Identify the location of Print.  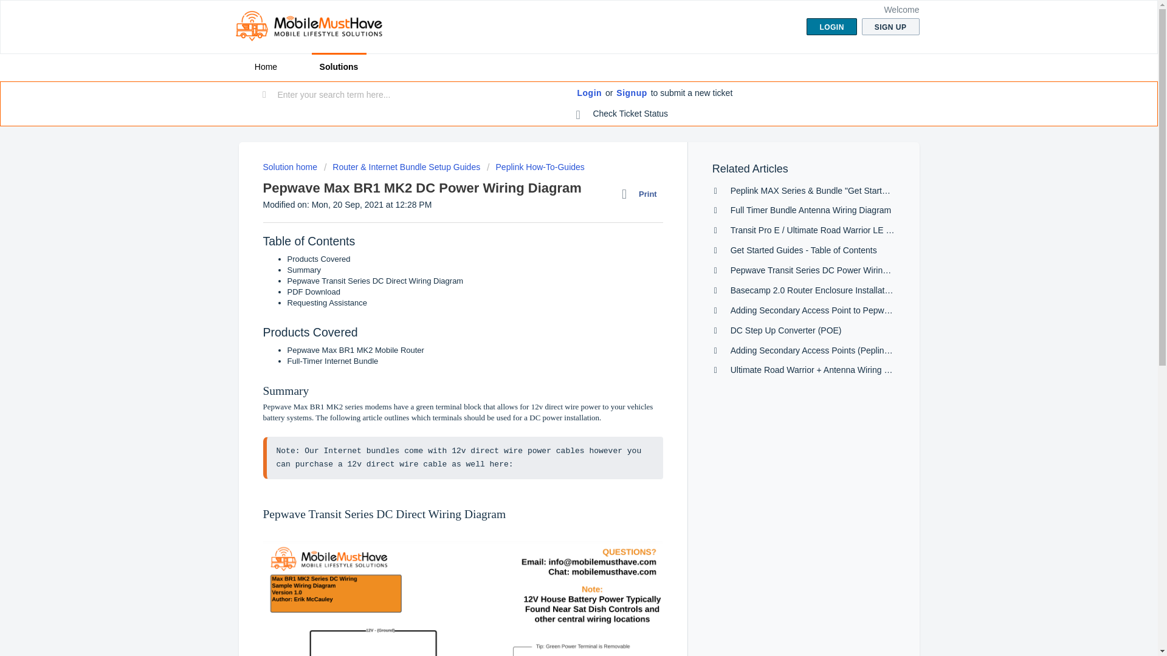
(642, 194).